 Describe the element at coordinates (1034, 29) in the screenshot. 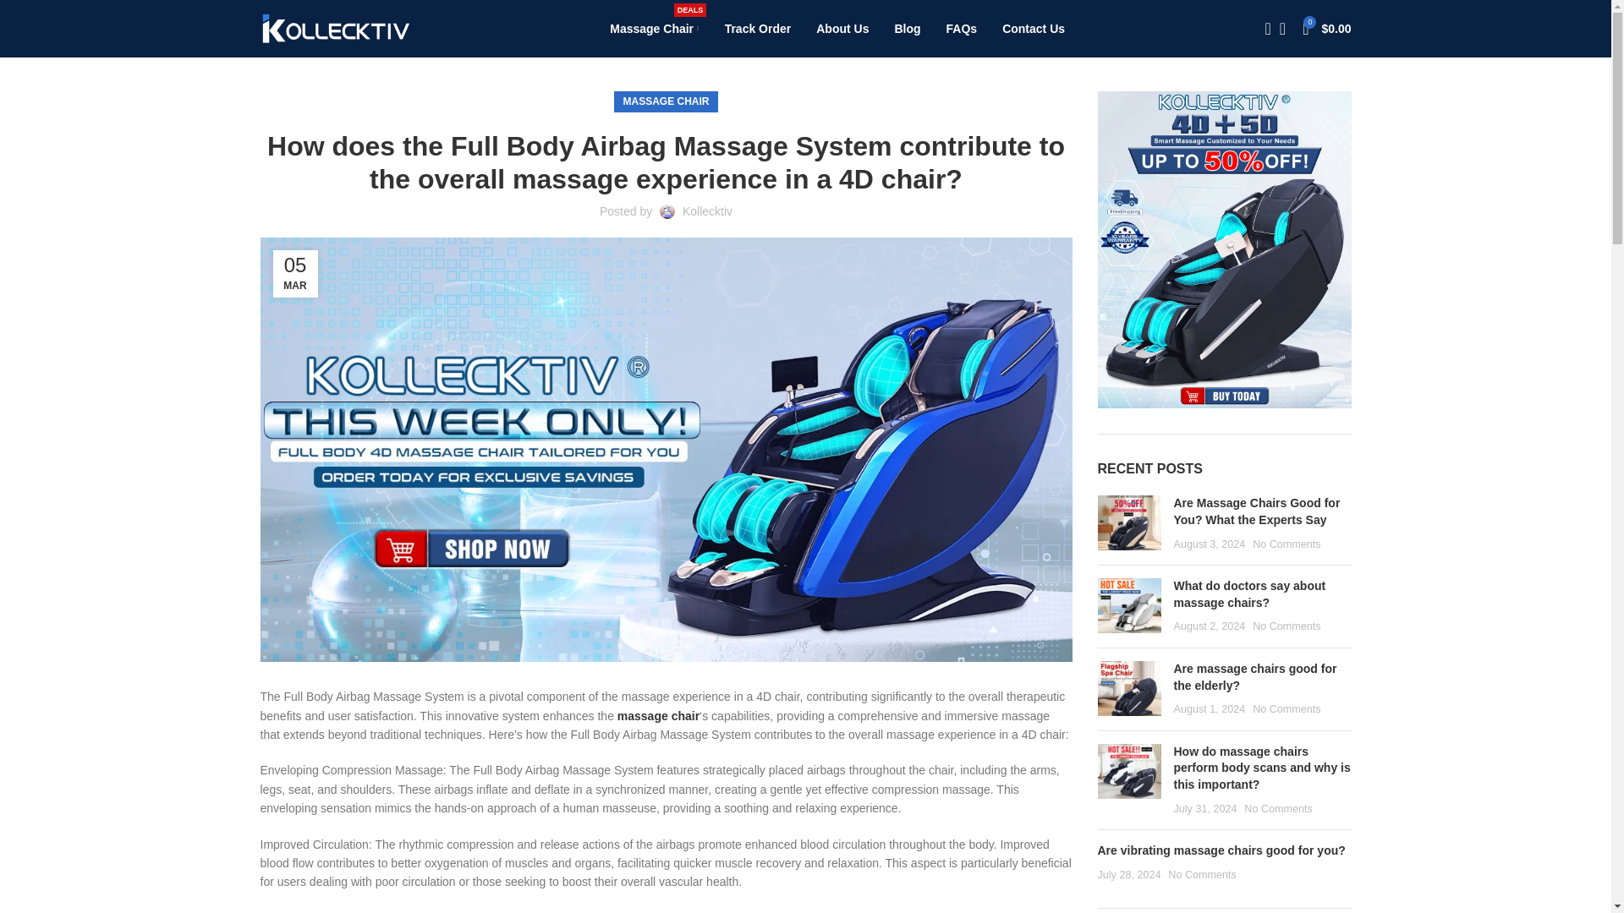

I see `Contact Us` at that location.